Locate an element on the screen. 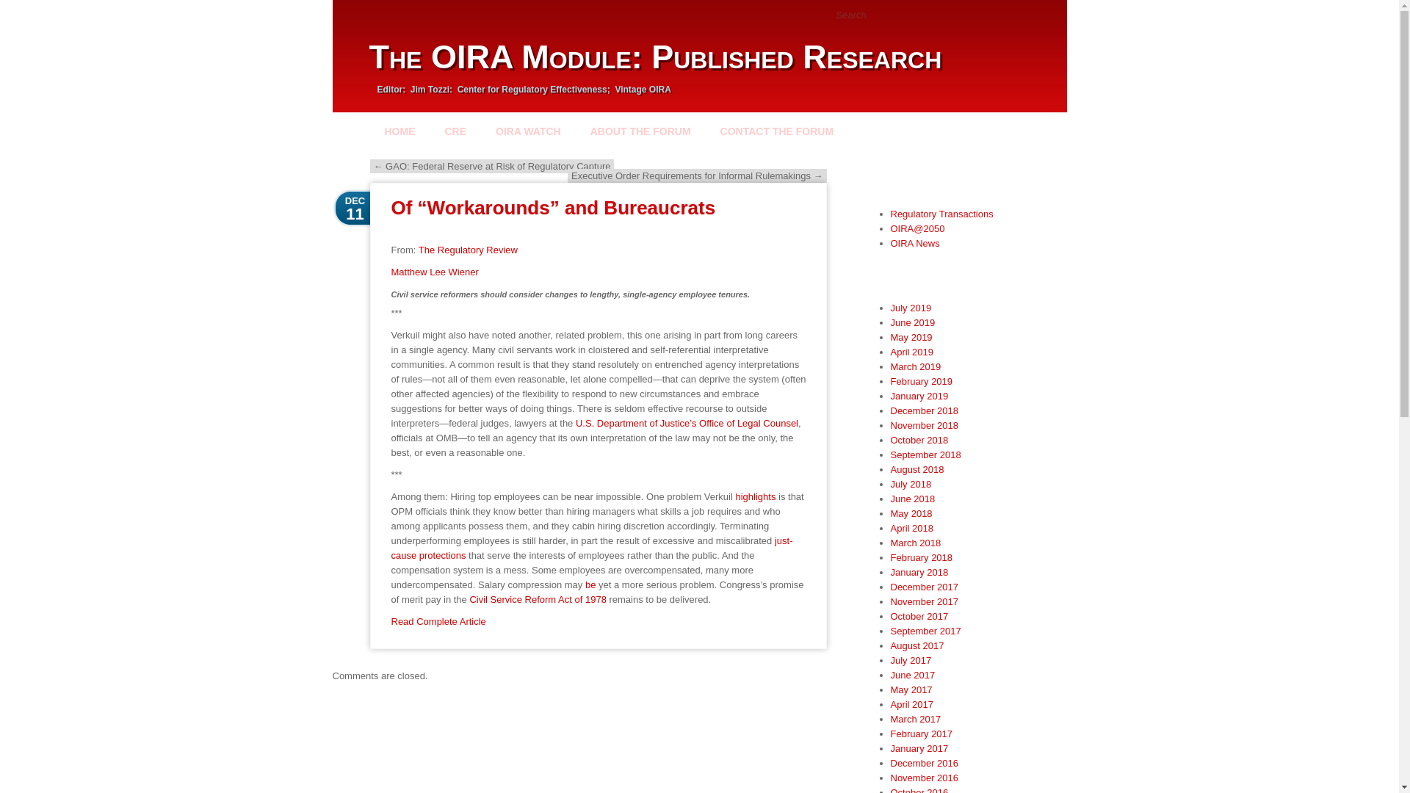 The height and width of the screenshot is (793, 1410). September 2018 is located at coordinates (925, 455).